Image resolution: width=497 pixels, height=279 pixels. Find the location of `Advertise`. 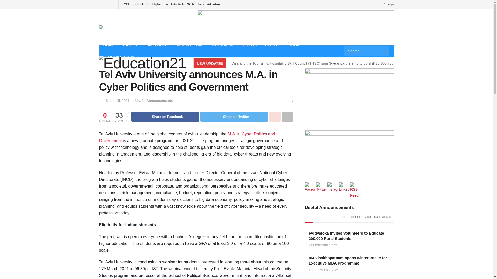

Advertise is located at coordinates (214, 4).